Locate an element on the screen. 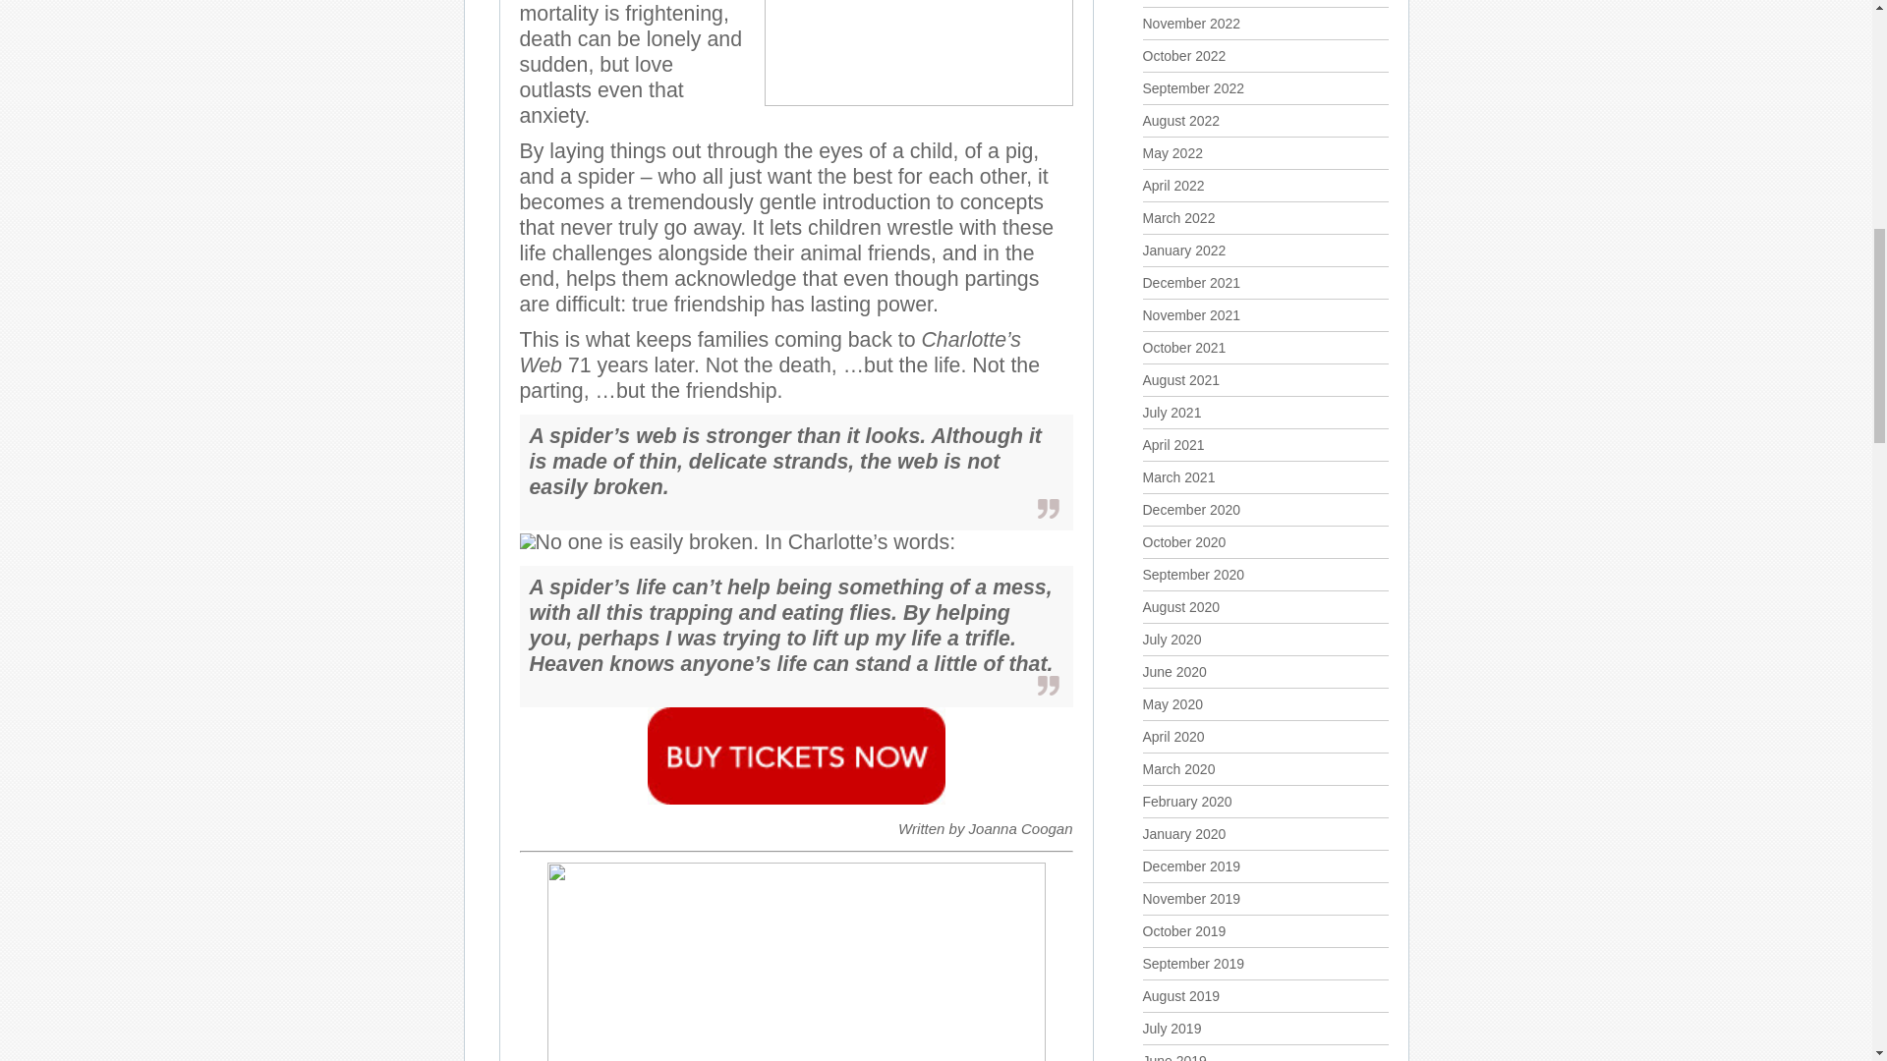 The width and height of the screenshot is (1887, 1061). November 2021 is located at coordinates (1190, 315).